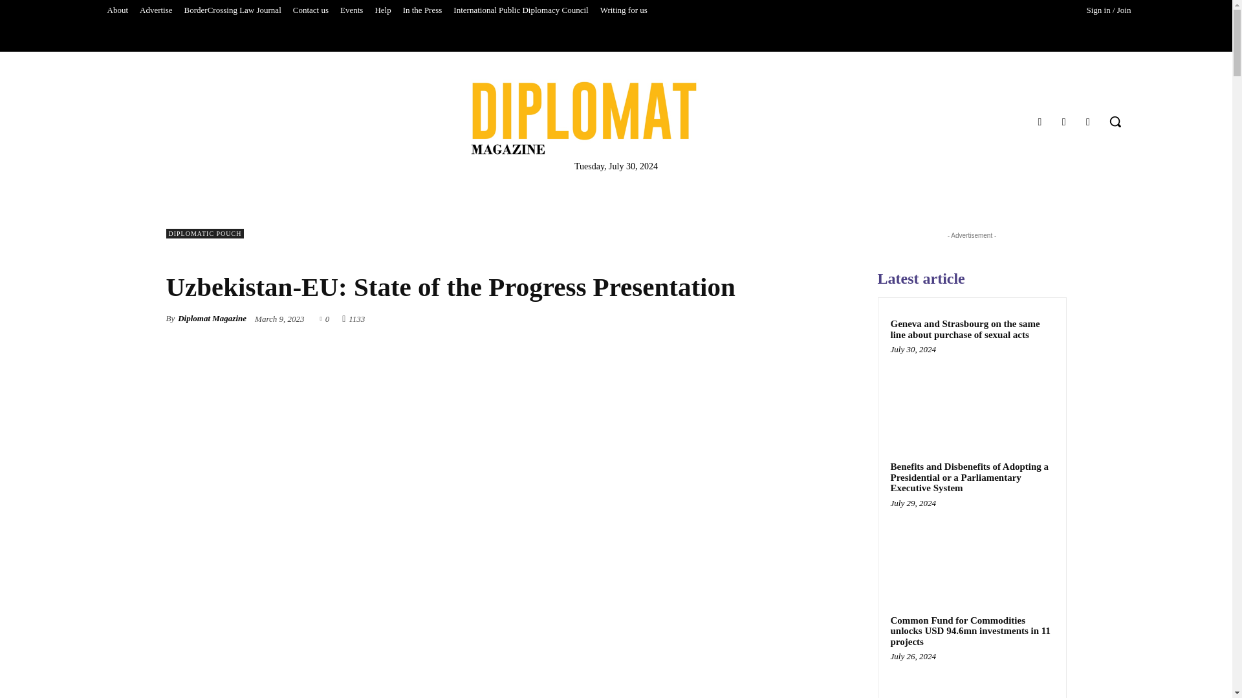  What do you see at coordinates (1039, 122) in the screenshot?
I see `Facebook` at bounding box center [1039, 122].